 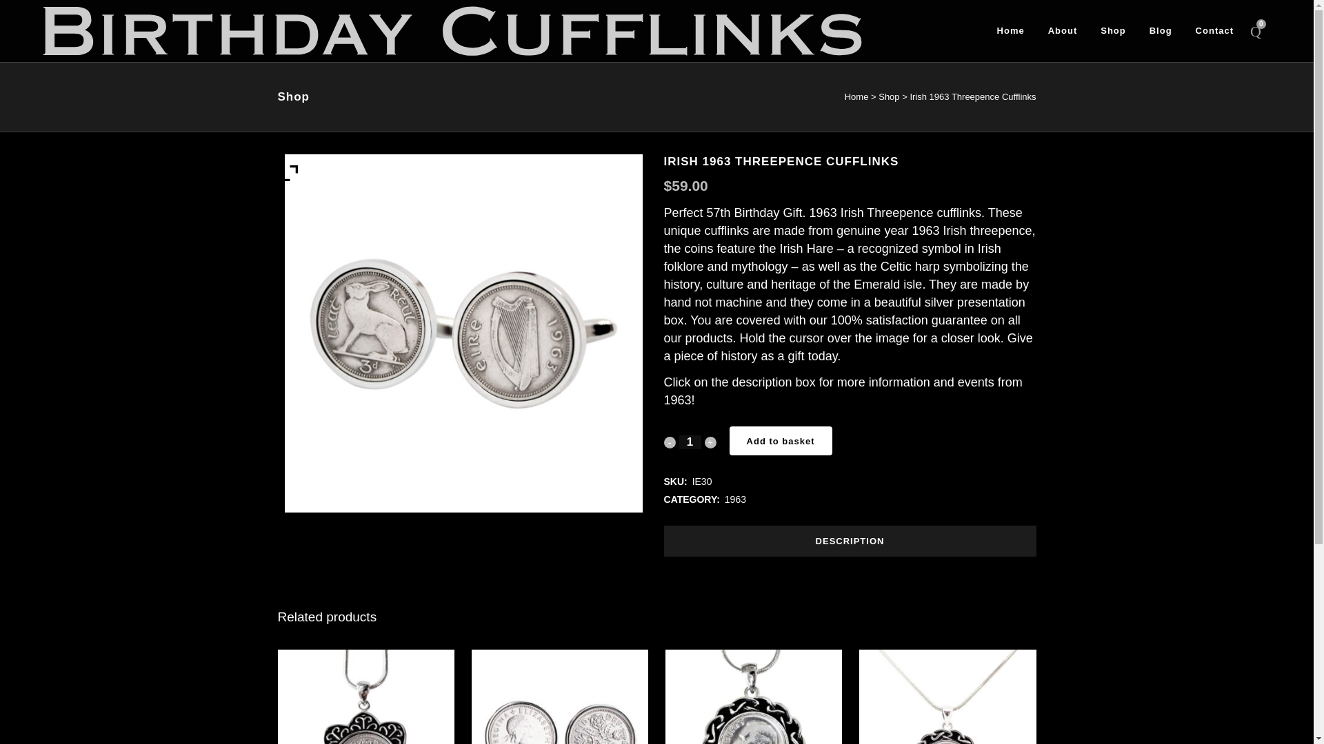 What do you see at coordinates (735, 499) in the screenshot?
I see `1963` at bounding box center [735, 499].